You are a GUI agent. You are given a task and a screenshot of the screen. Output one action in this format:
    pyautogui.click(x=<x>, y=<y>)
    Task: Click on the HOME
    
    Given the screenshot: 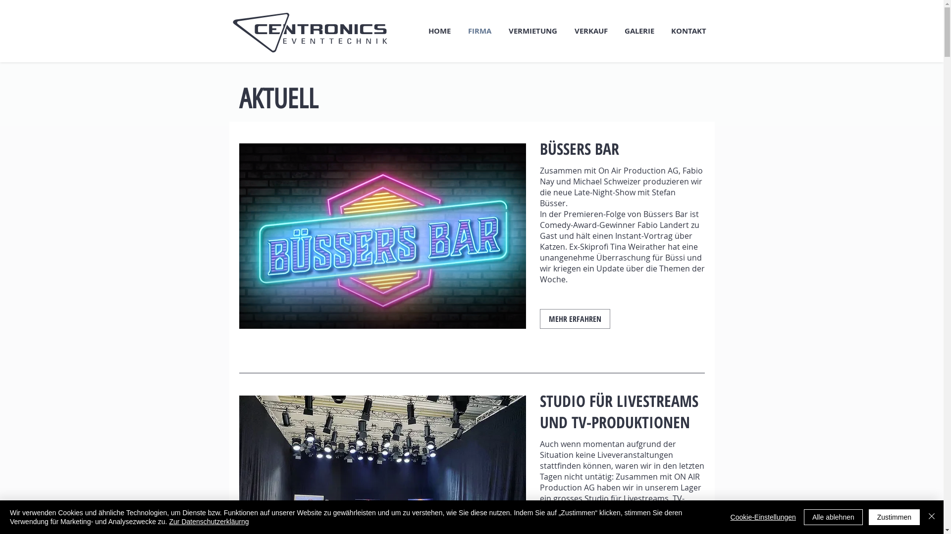 What is the action you would take?
    pyautogui.click(x=440, y=31)
    